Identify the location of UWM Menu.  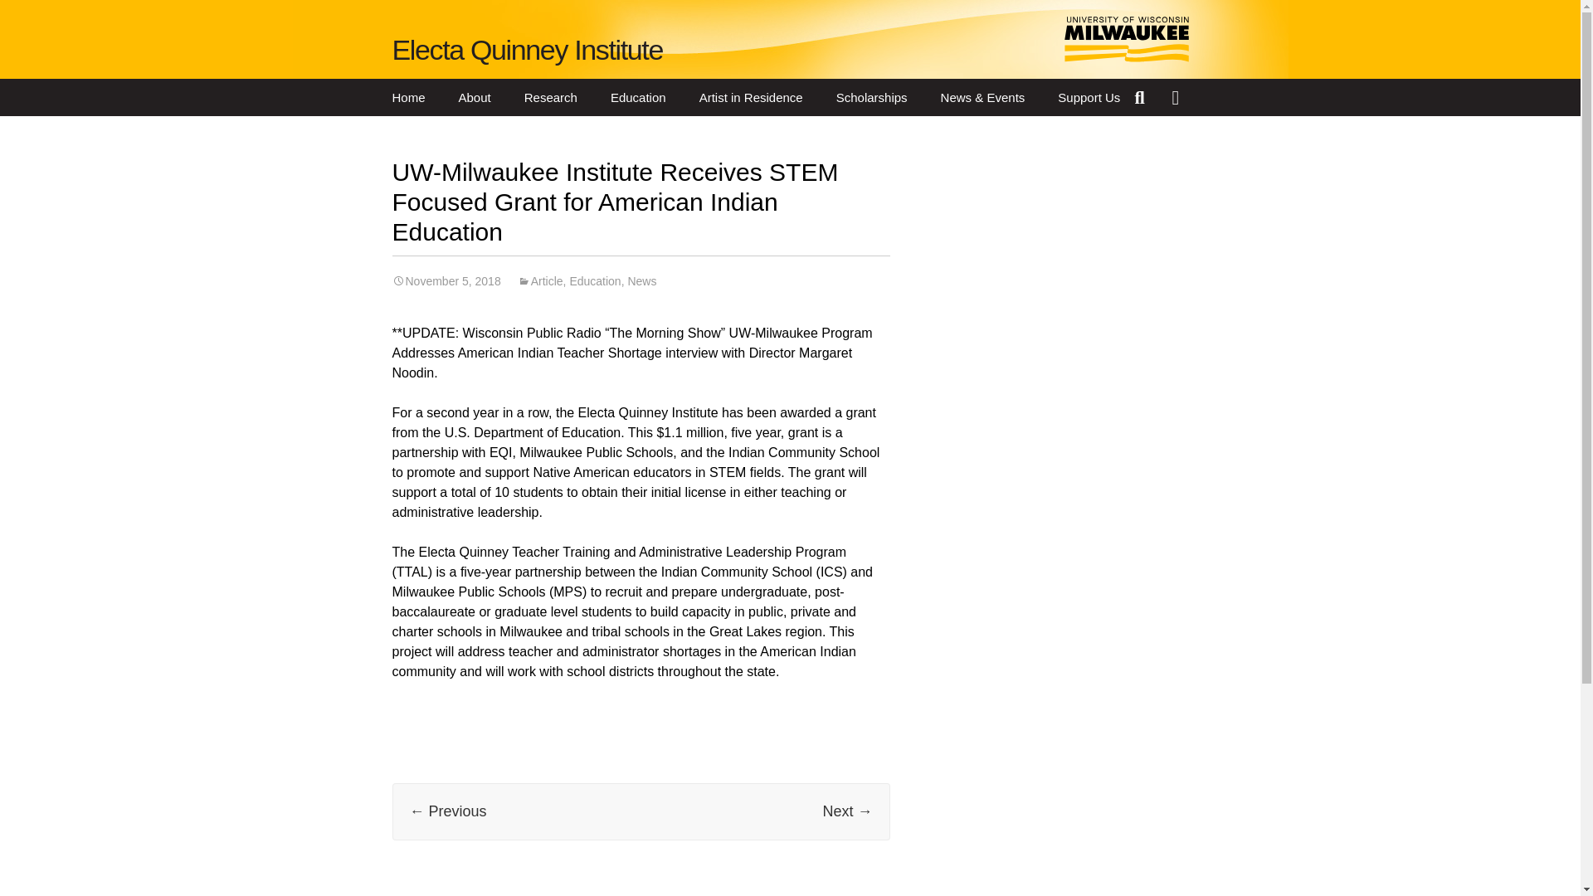
(1180, 98).